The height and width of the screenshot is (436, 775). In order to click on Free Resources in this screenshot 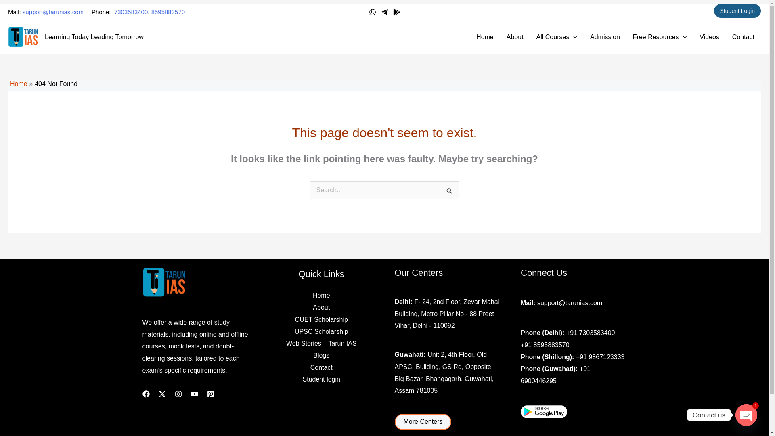, I will do `click(660, 37)`.